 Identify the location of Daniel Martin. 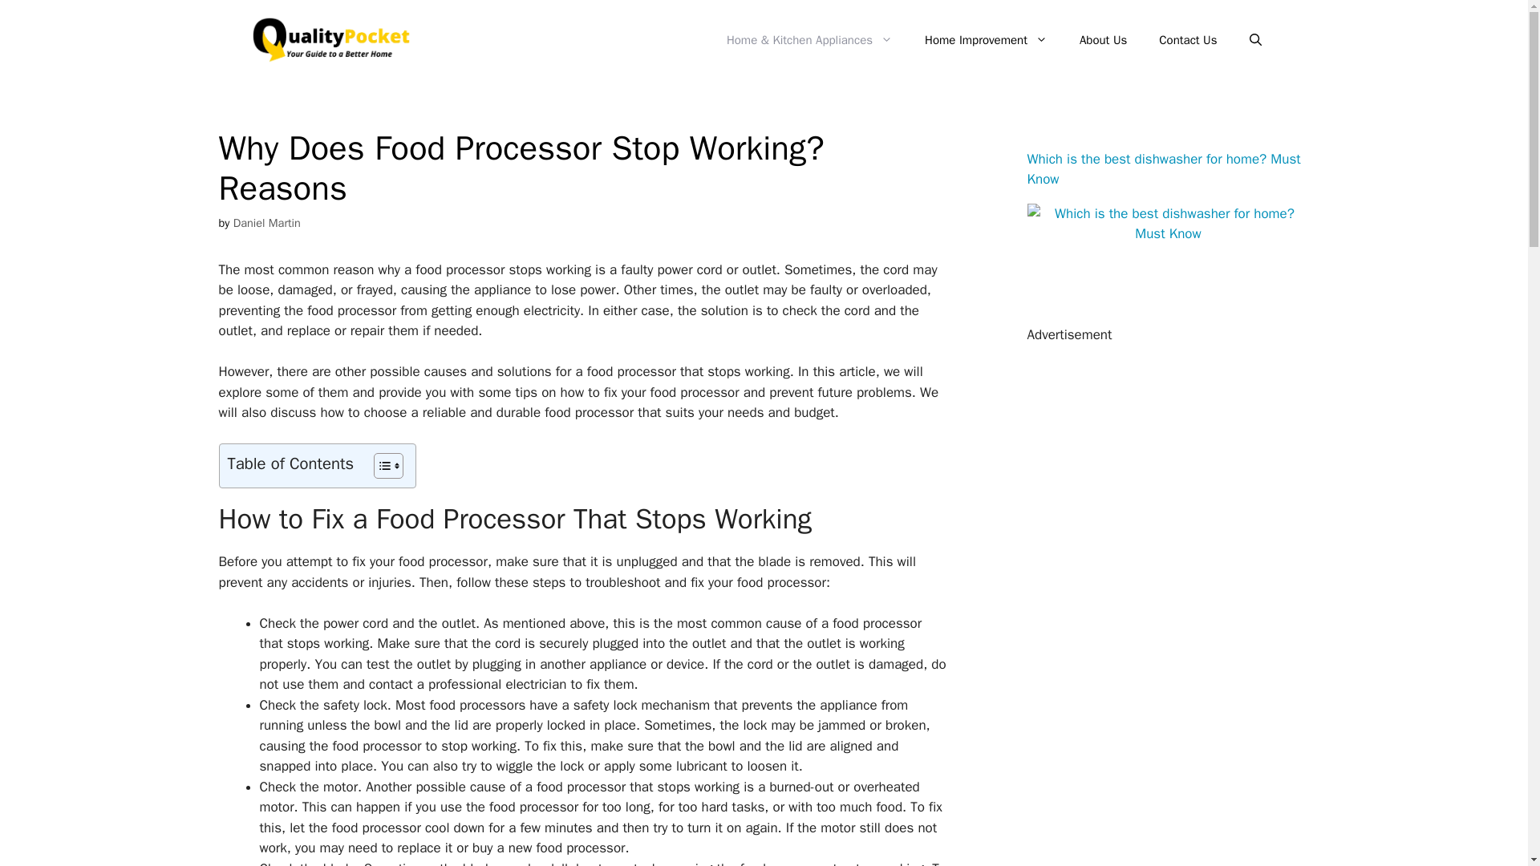
(266, 223).